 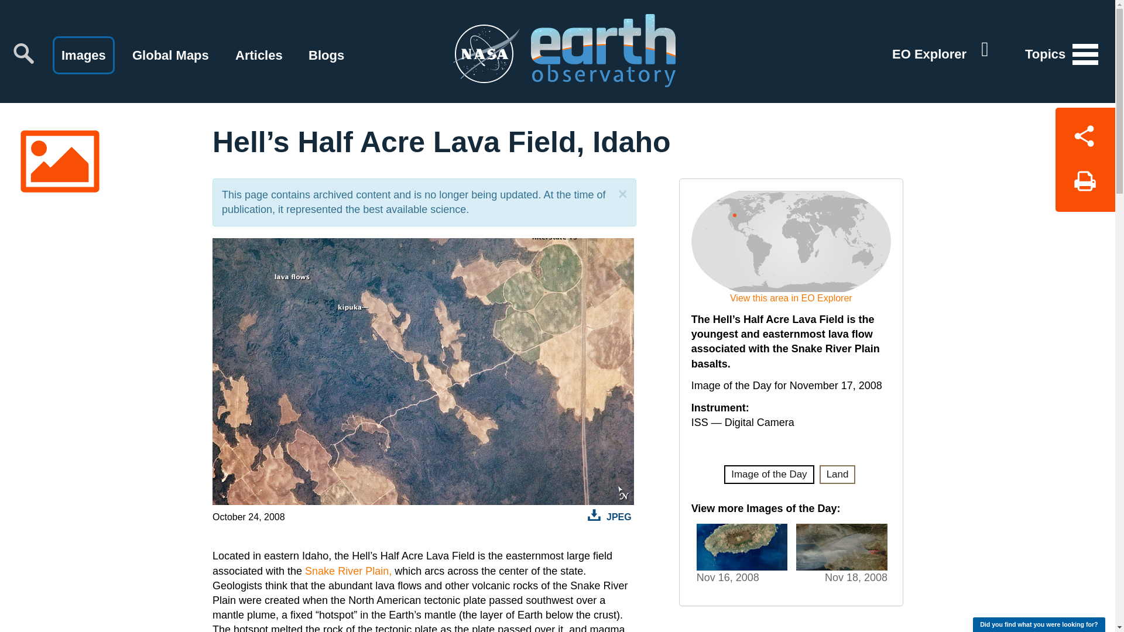 What do you see at coordinates (23, 53) in the screenshot?
I see `Search` at bounding box center [23, 53].